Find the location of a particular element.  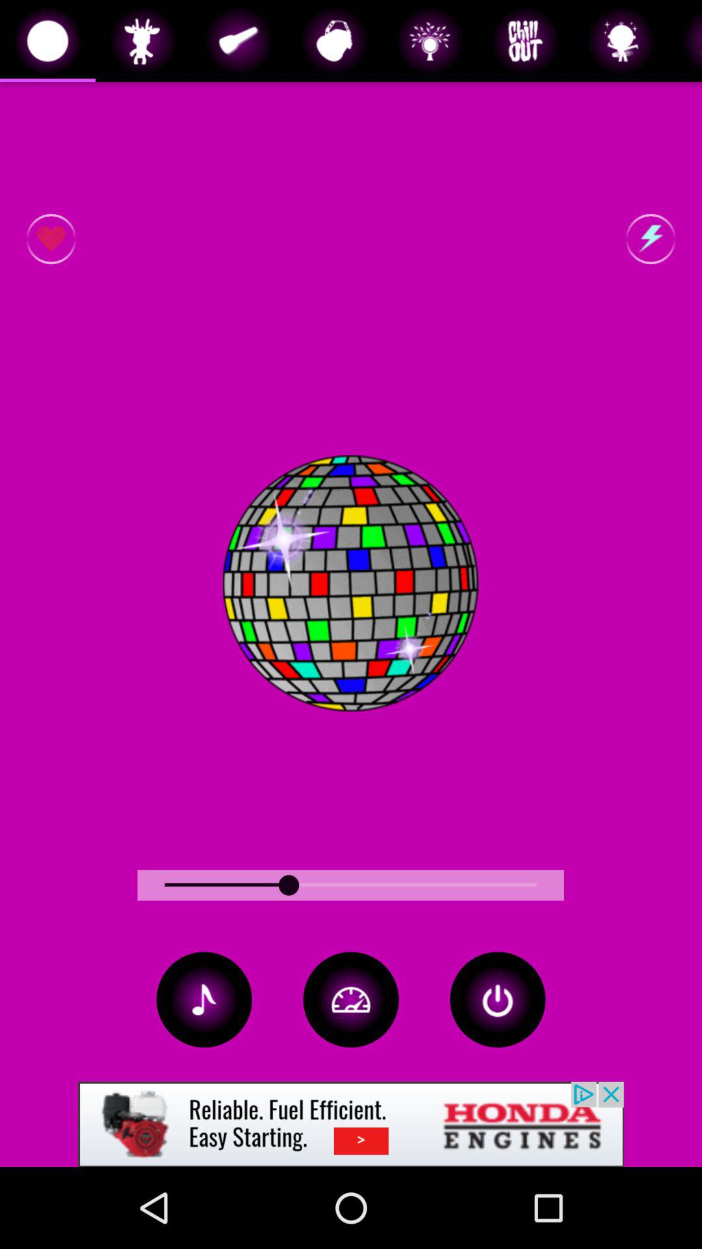

close button is located at coordinates (498, 999).